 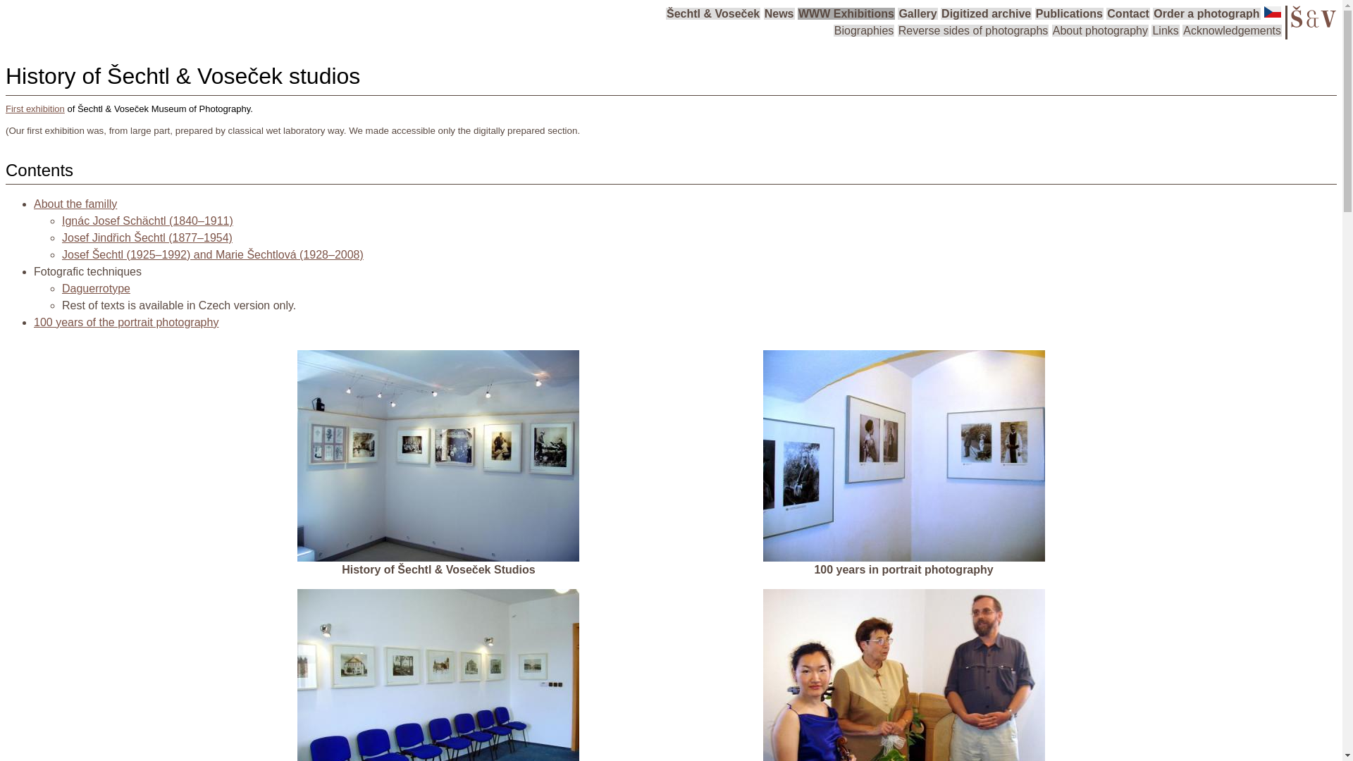 What do you see at coordinates (1164, 30) in the screenshot?
I see `Links` at bounding box center [1164, 30].